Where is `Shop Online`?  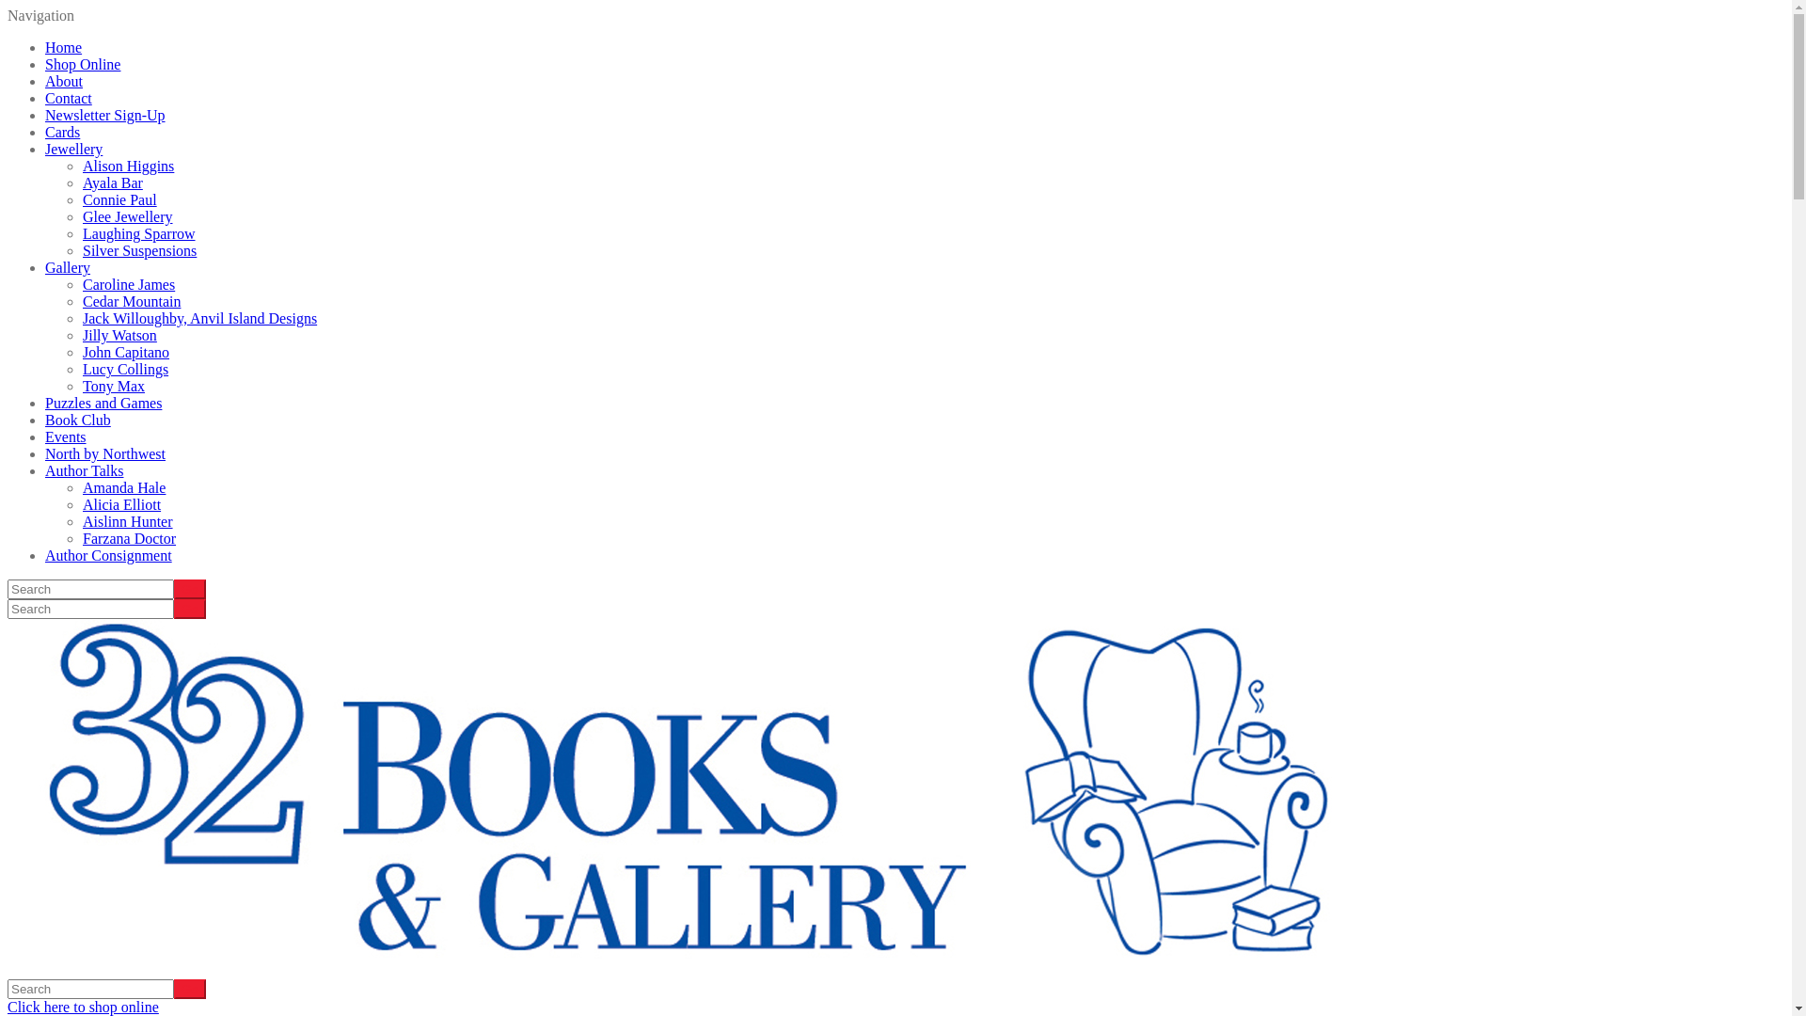
Shop Online is located at coordinates (83, 64).